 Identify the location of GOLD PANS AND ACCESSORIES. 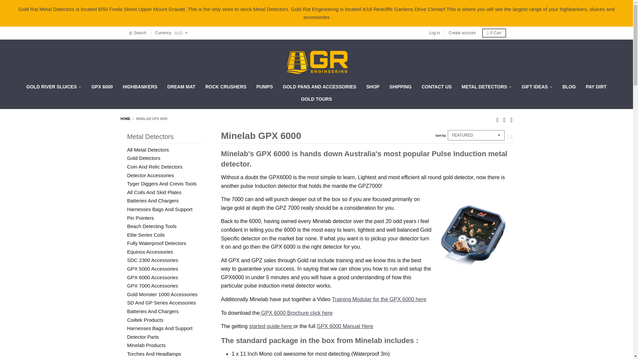
(319, 86).